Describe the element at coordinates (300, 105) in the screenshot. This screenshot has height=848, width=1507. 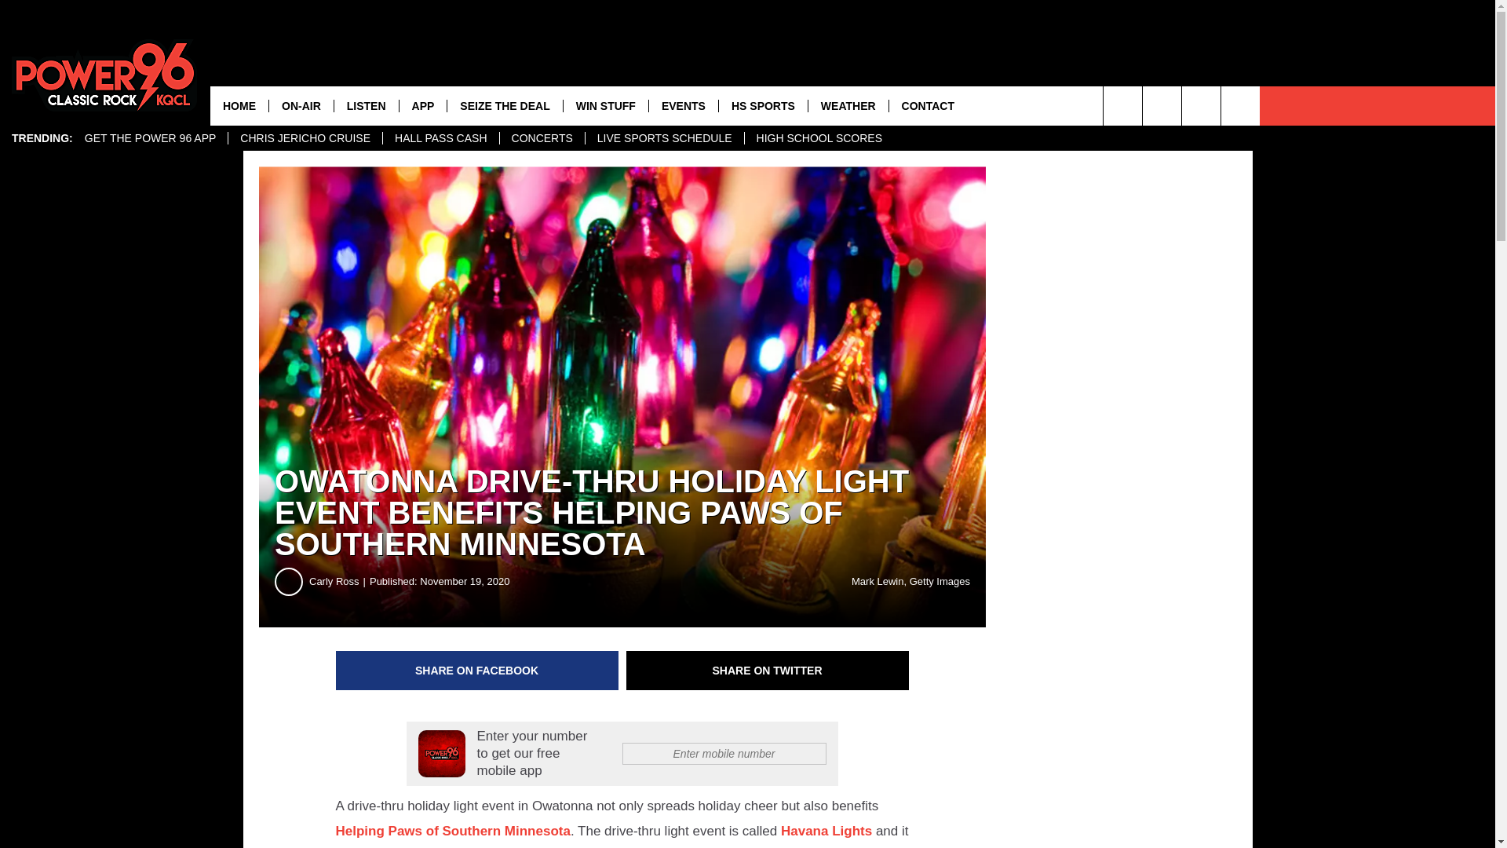
I see `ON-AIR` at that location.